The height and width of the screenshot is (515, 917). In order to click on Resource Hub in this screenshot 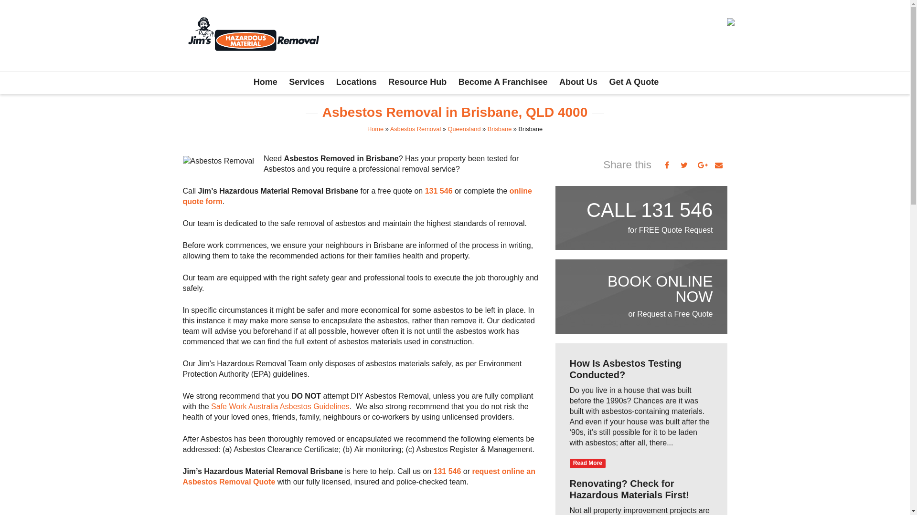, I will do `click(417, 82)`.